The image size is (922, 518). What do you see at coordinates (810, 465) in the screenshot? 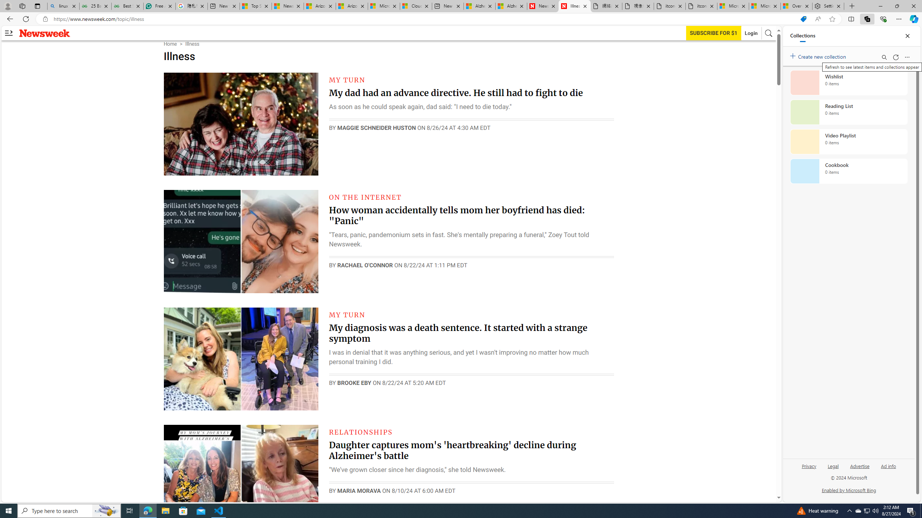
I see `Privacy` at bounding box center [810, 465].